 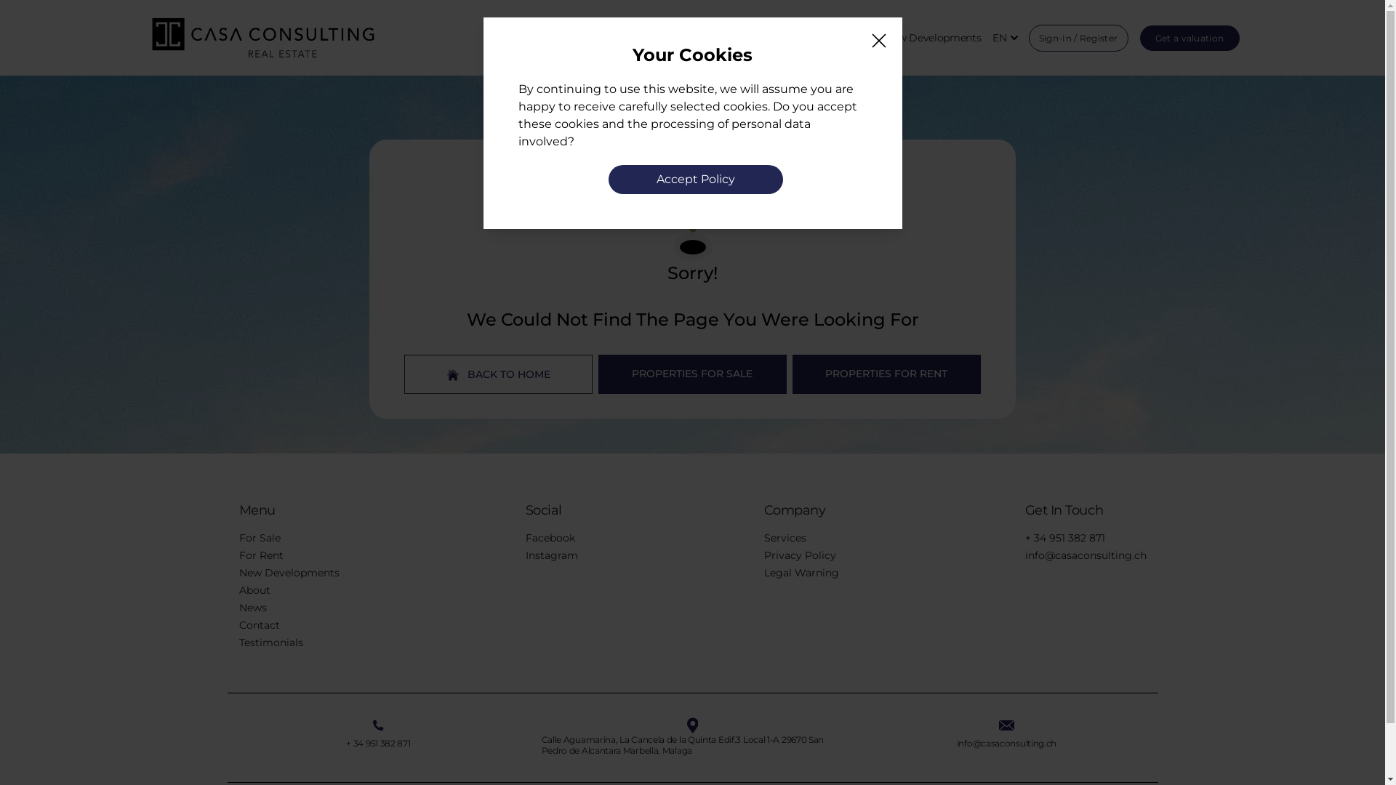 What do you see at coordinates (800, 555) in the screenshot?
I see `Privacy Policy` at bounding box center [800, 555].